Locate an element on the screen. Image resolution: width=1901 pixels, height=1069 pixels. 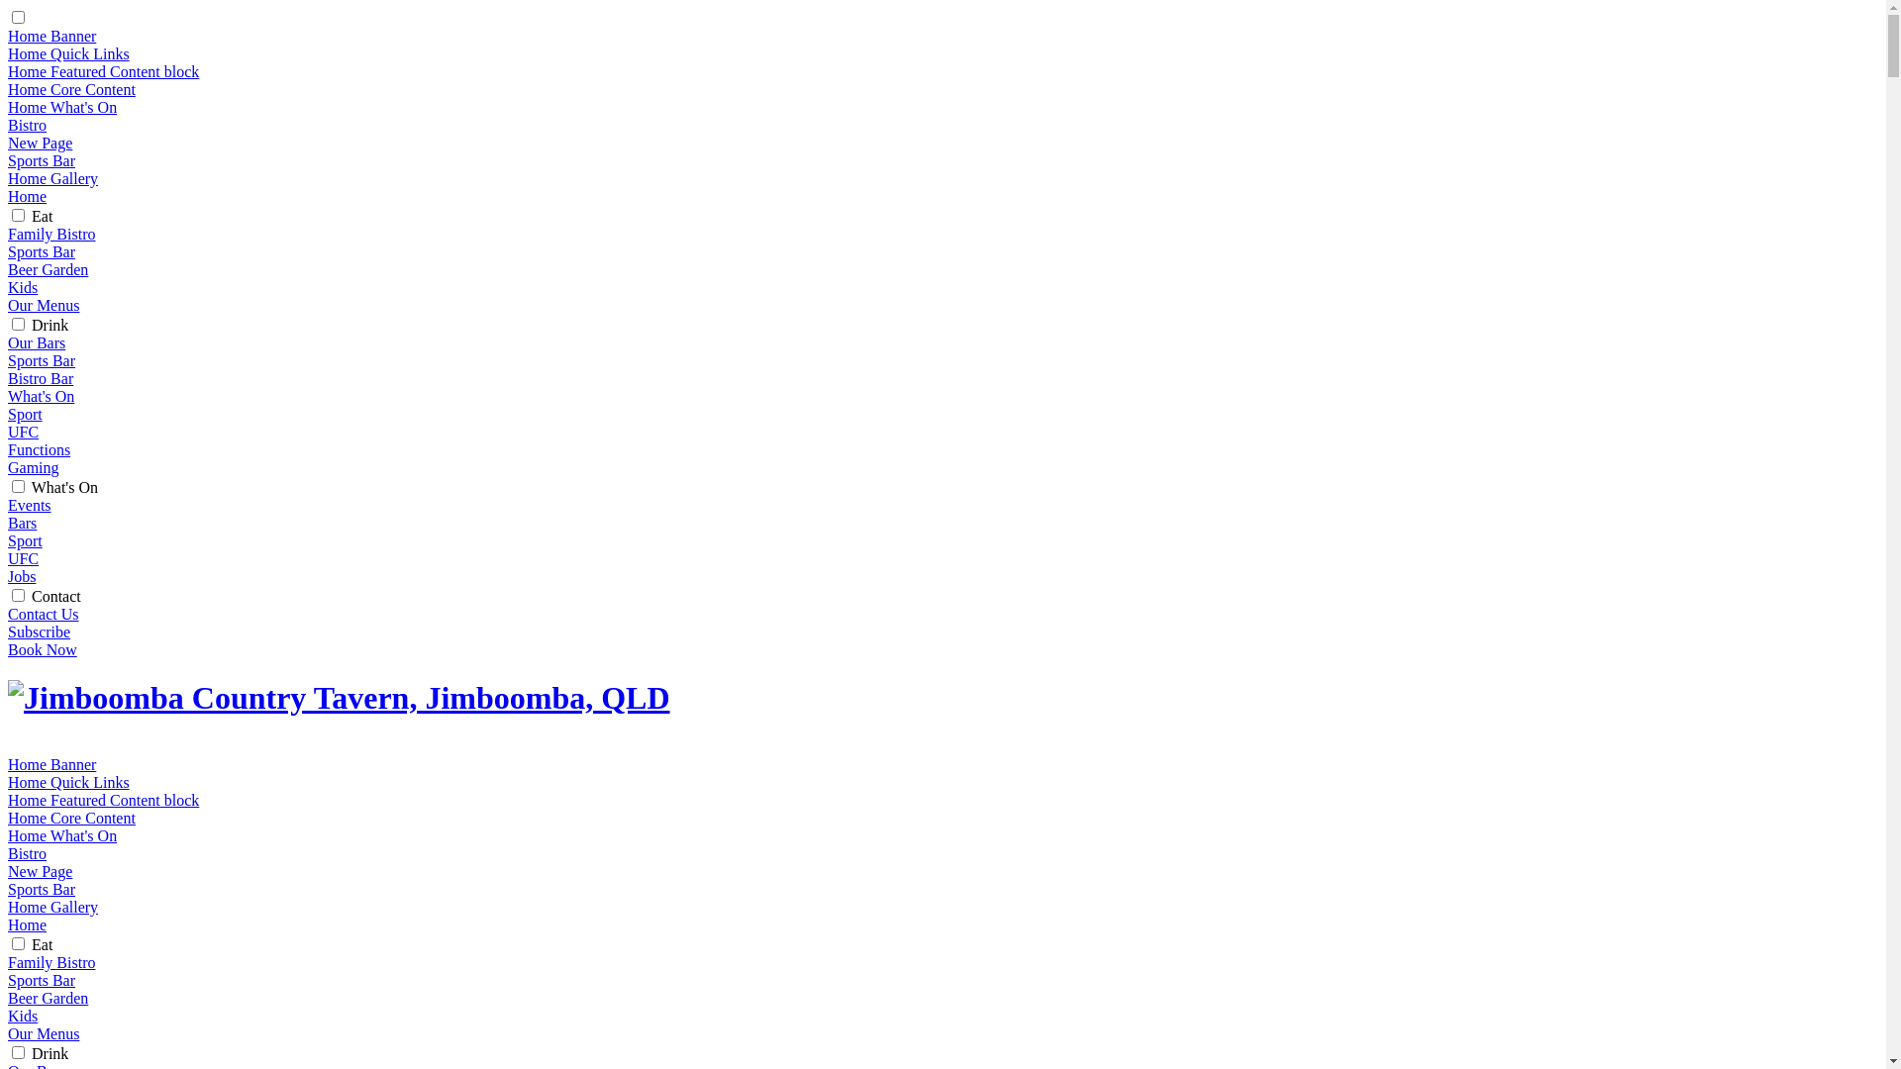
Bistro Bar is located at coordinates (41, 378).